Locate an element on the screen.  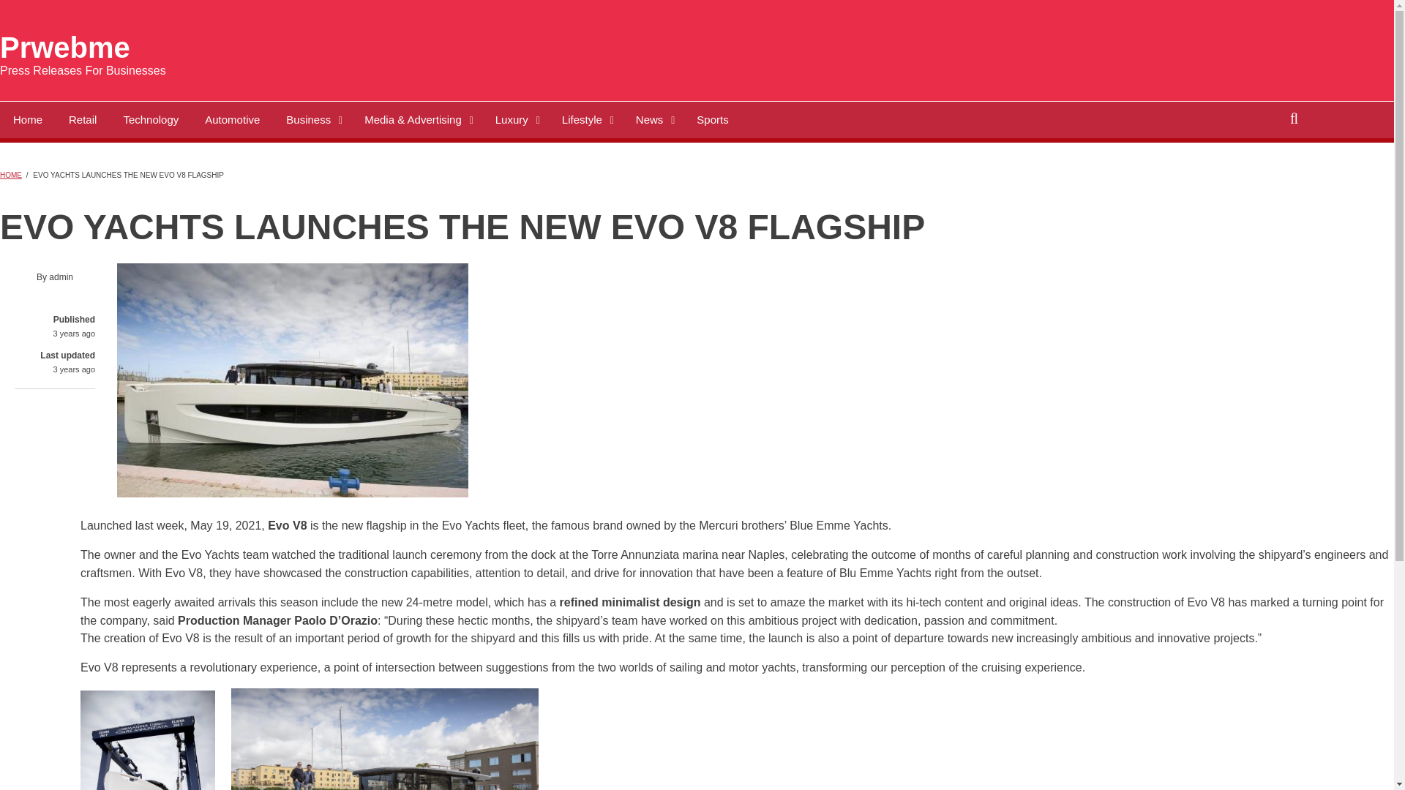
Lifestyle is located at coordinates (585, 118).